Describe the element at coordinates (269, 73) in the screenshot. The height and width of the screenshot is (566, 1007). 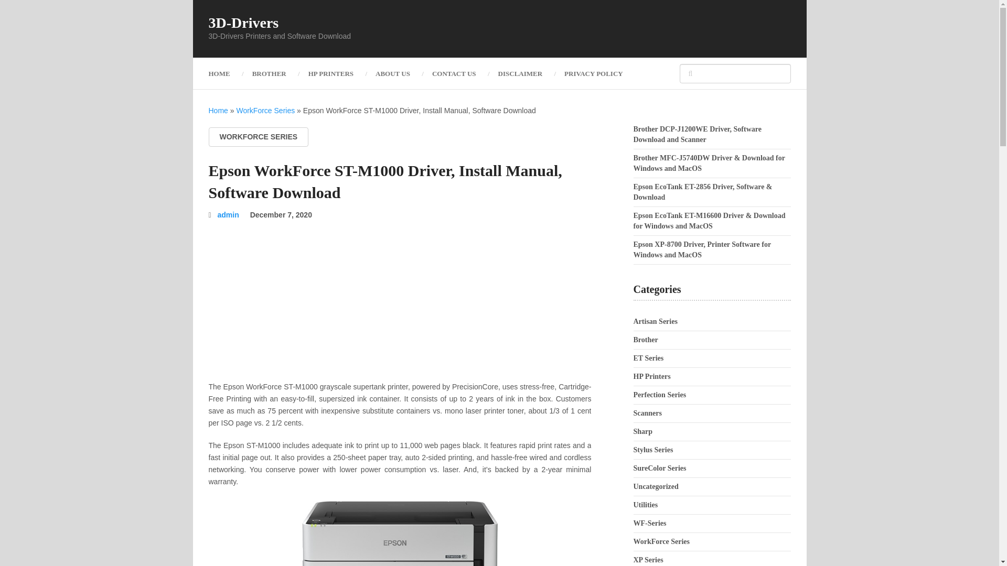
I see `BROTHER` at that location.